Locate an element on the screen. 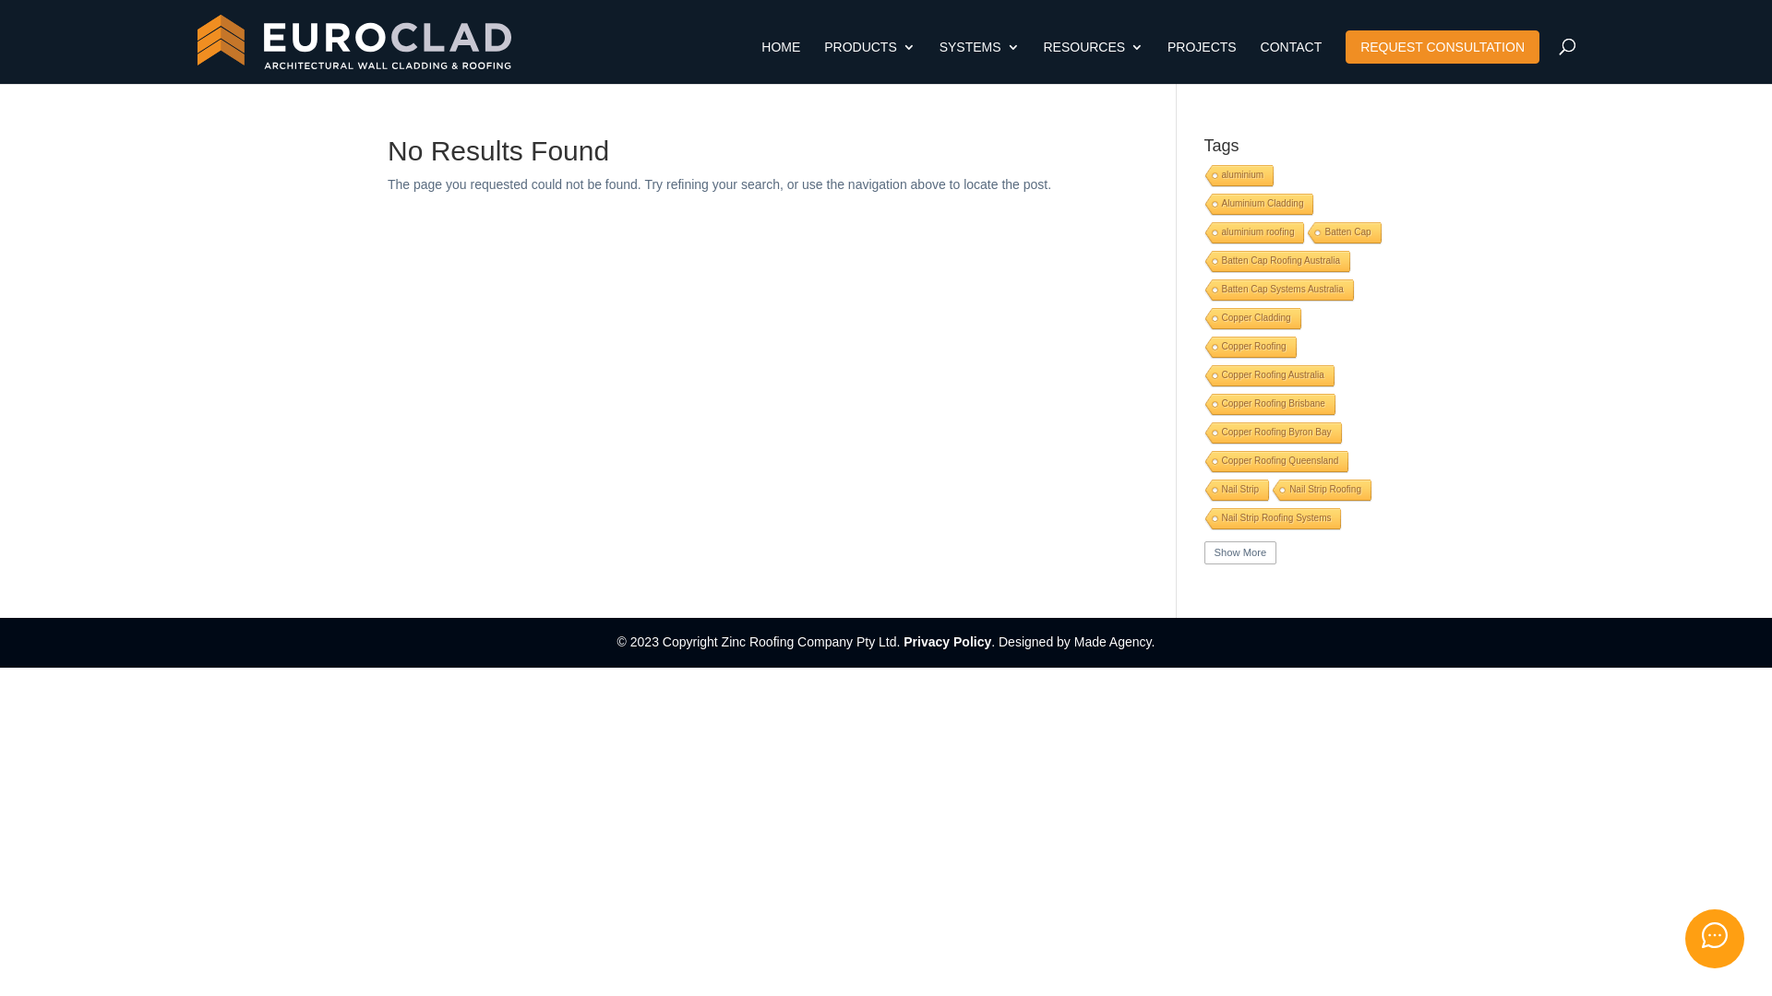 The image size is (1772, 996). Copper Roofing Byron Bay is located at coordinates (1272, 433).